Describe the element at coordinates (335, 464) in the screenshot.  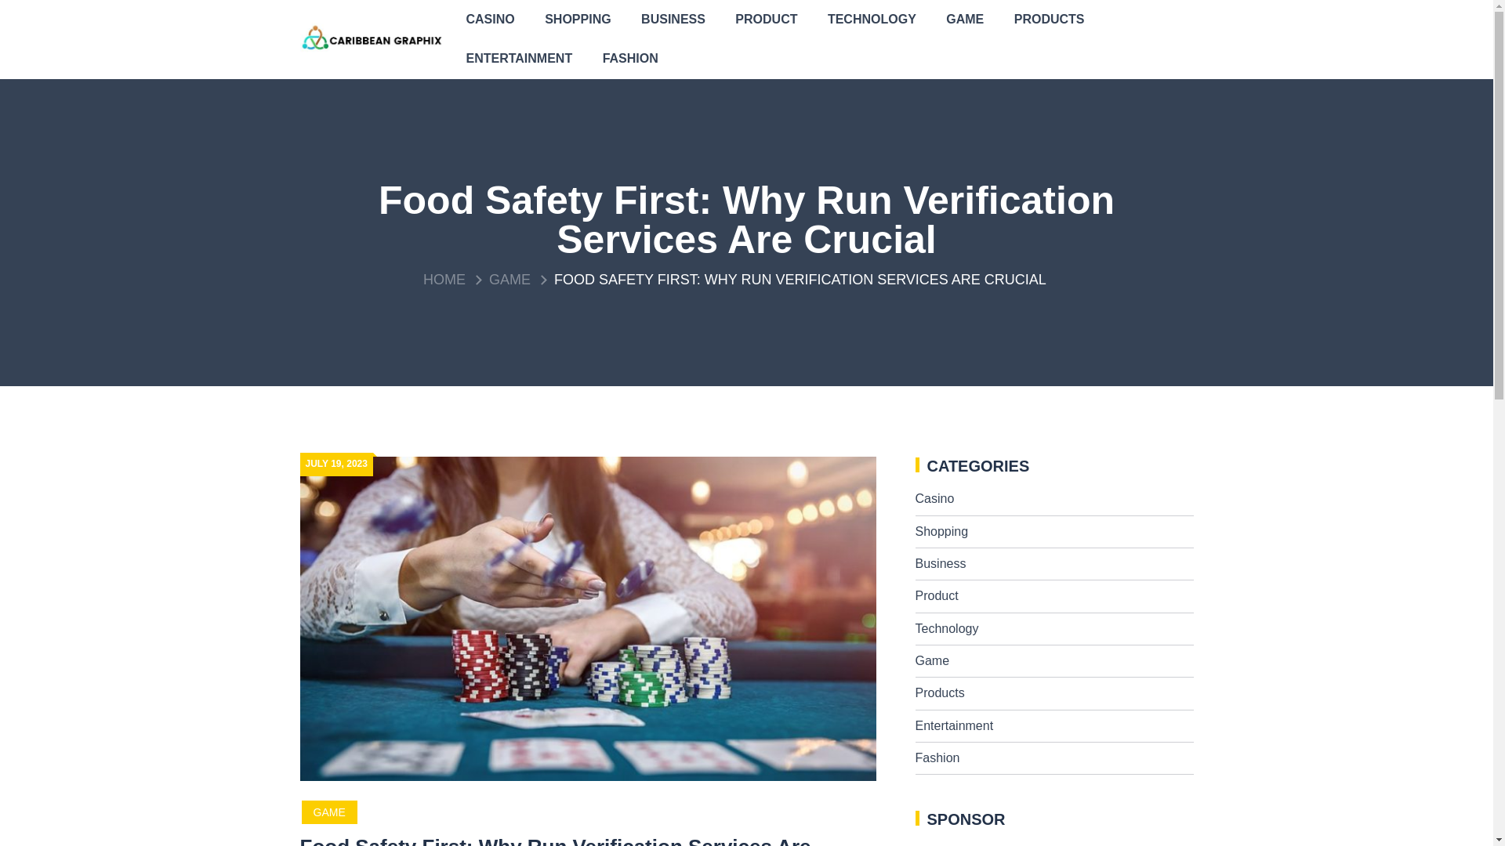
I see `JULY 19, 2023` at that location.